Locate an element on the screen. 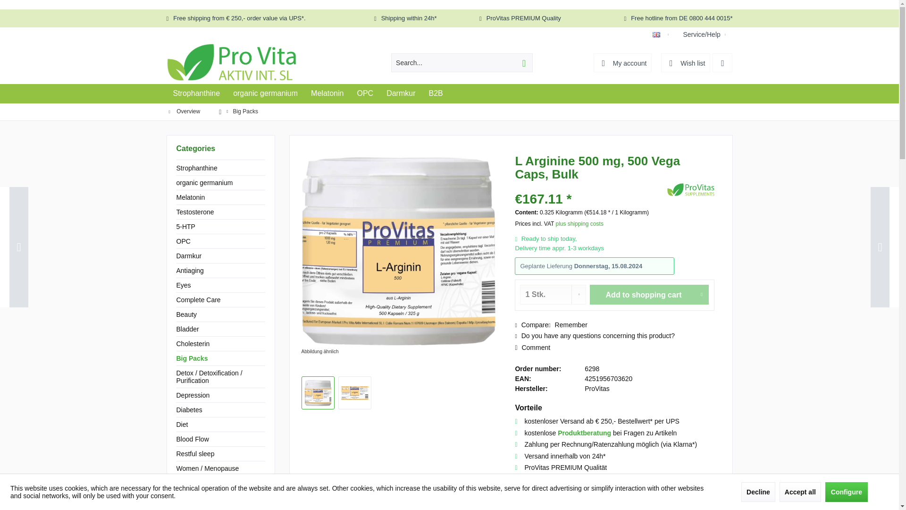  Shopping cart is located at coordinates (722, 63).